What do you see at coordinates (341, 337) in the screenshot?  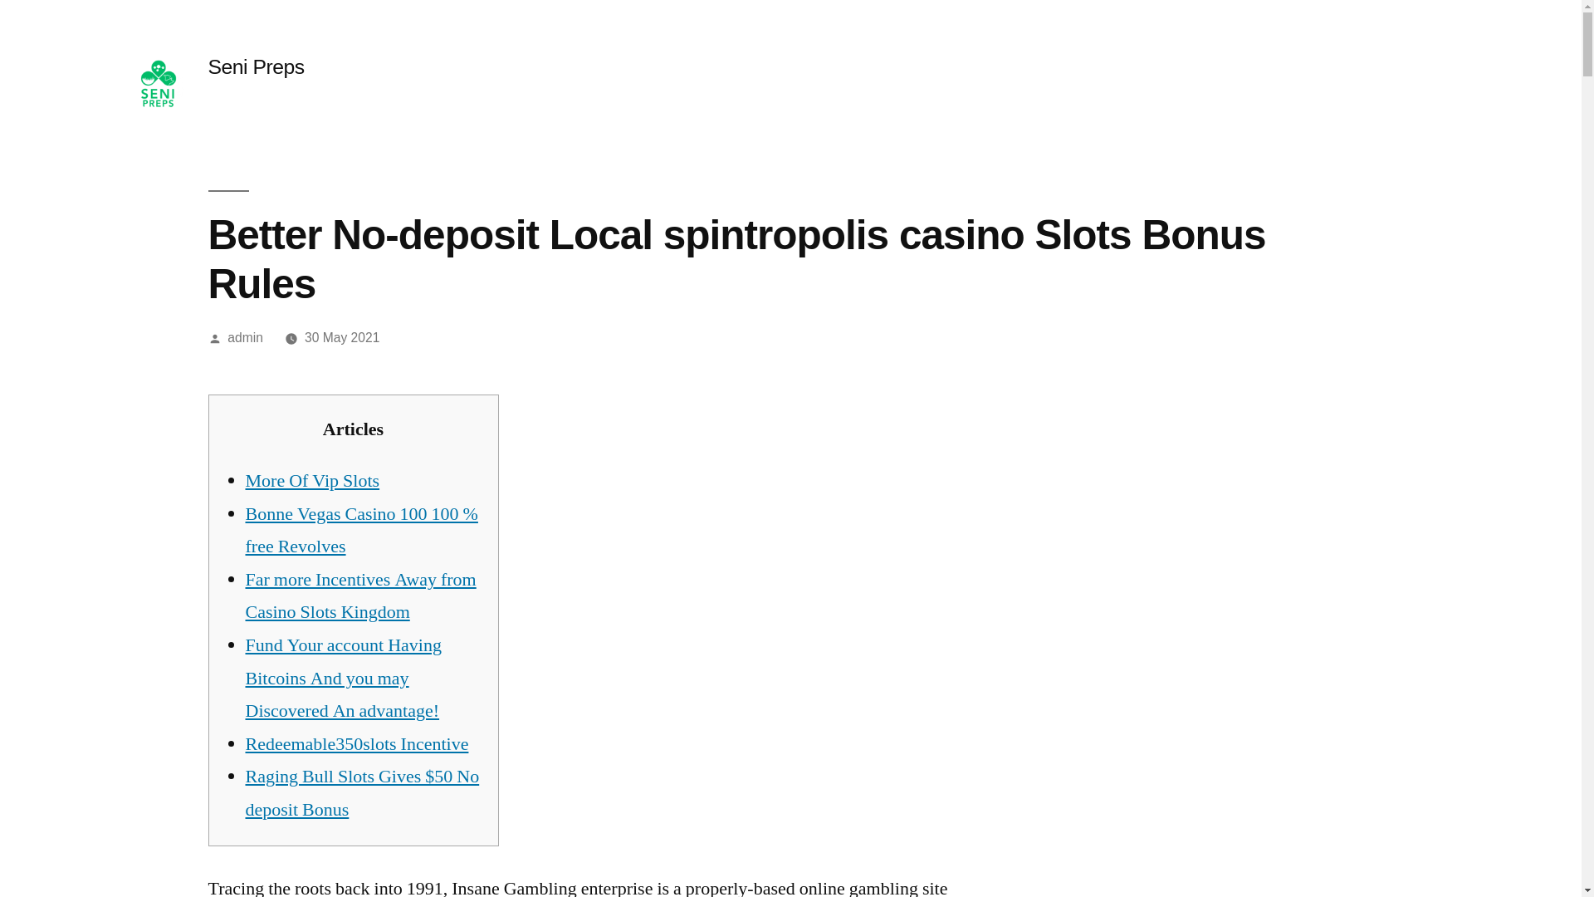 I see `30 May 2021` at bounding box center [341, 337].